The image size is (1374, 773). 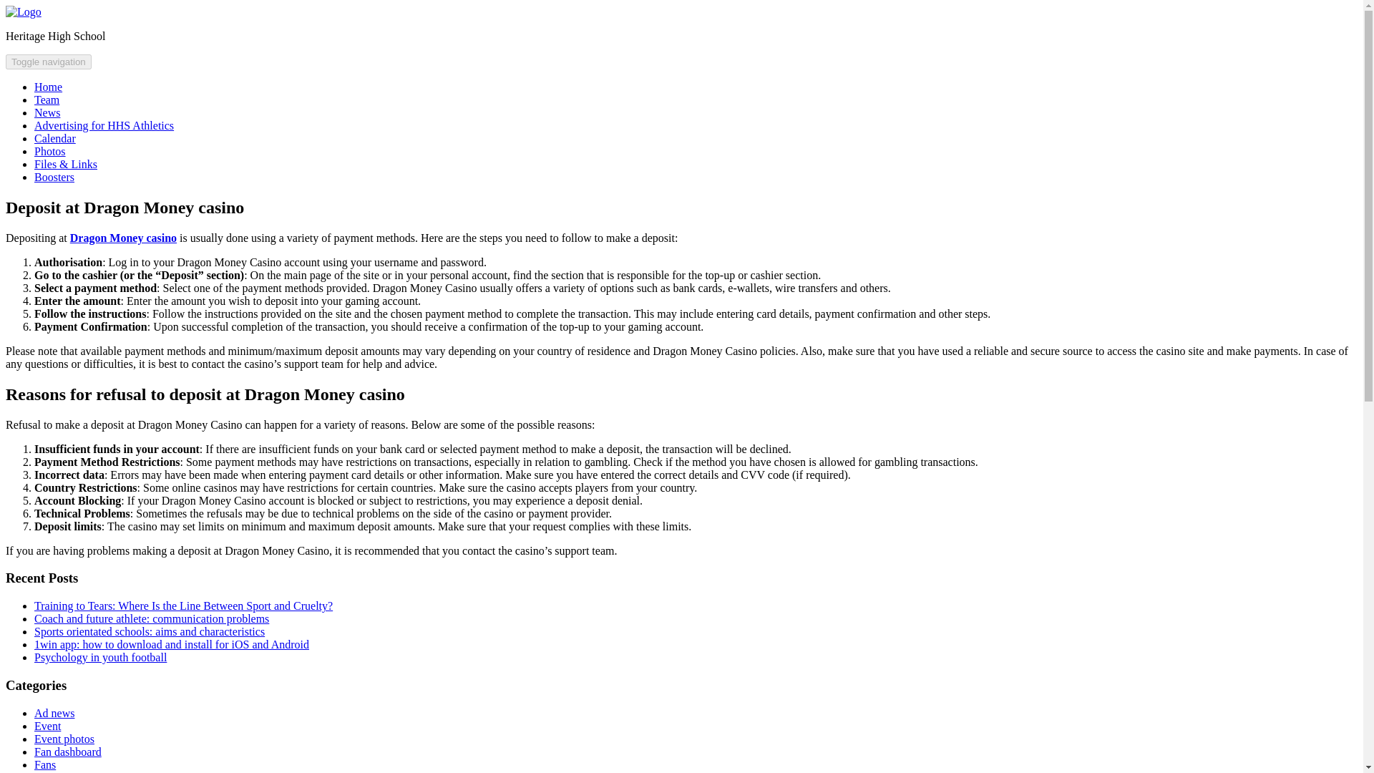 What do you see at coordinates (54, 137) in the screenshot?
I see `Calendar` at bounding box center [54, 137].